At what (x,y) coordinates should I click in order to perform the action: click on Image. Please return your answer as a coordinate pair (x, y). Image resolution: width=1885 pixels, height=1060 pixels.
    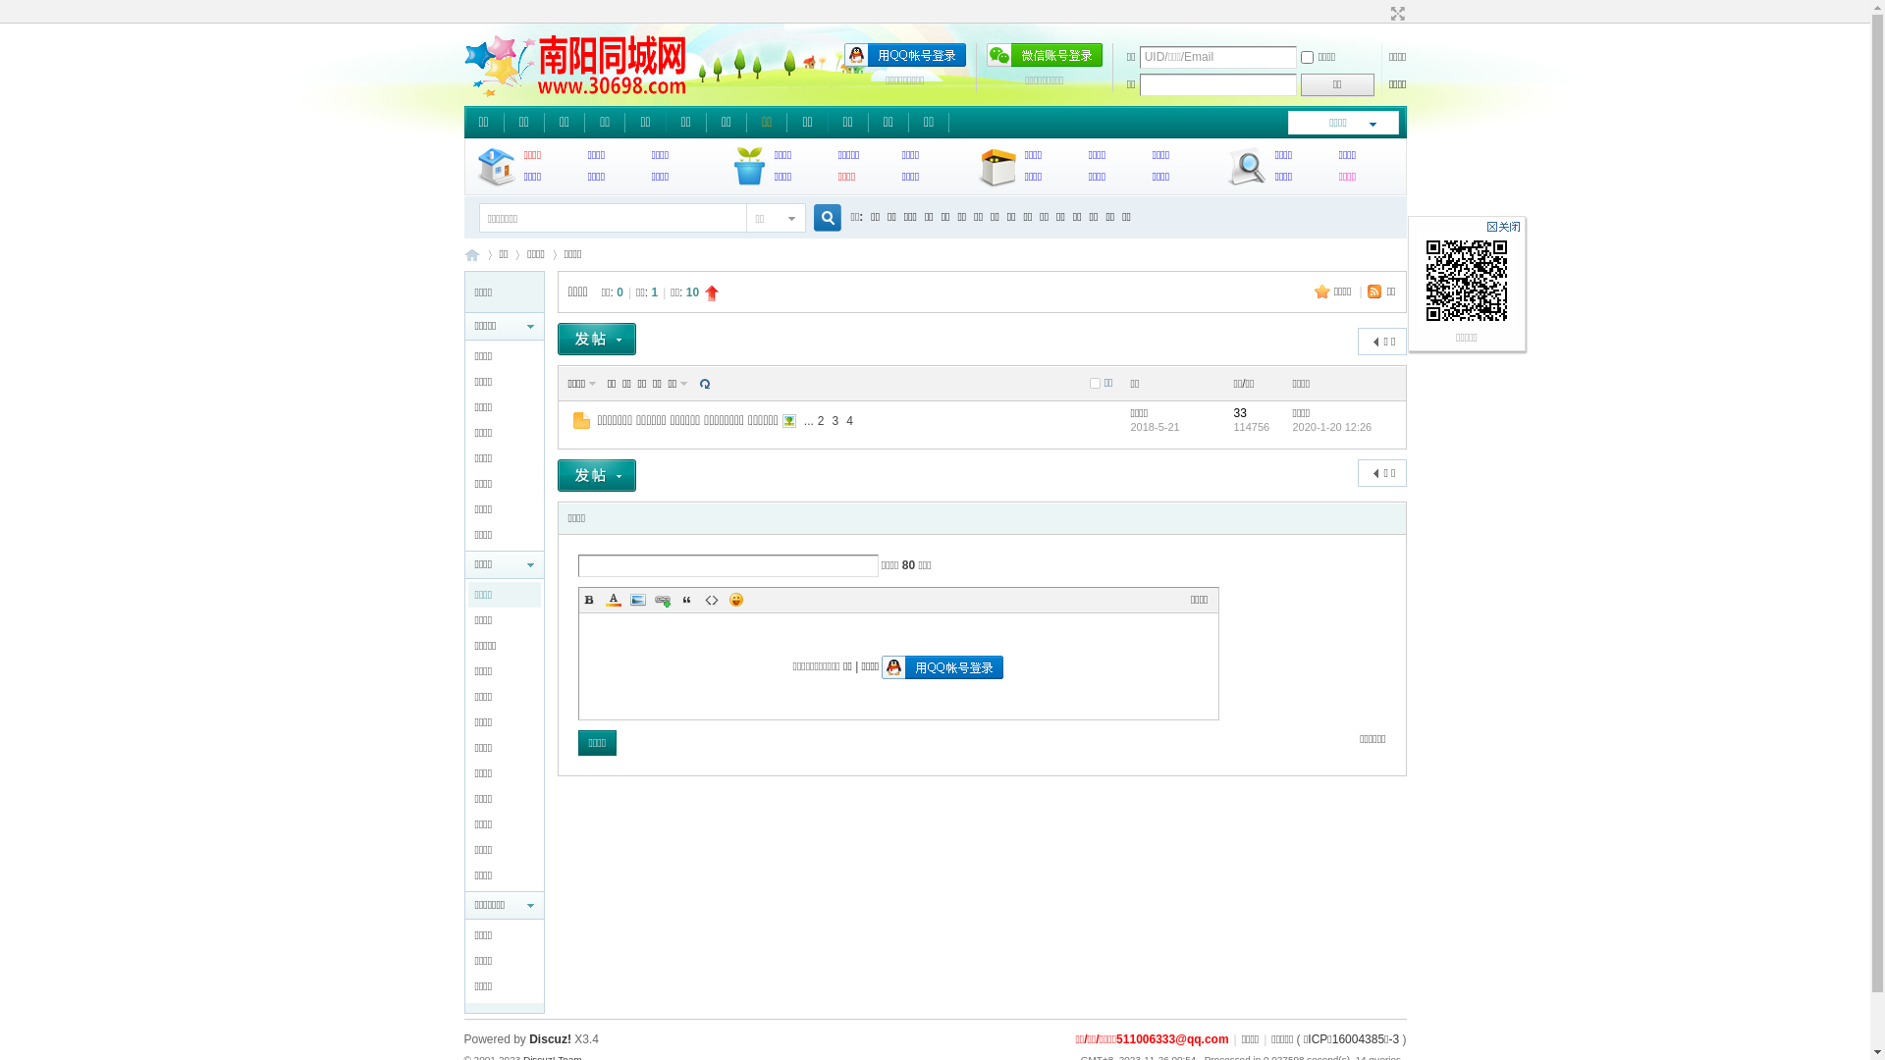
    Looking at the image, I should click on (638, 600).